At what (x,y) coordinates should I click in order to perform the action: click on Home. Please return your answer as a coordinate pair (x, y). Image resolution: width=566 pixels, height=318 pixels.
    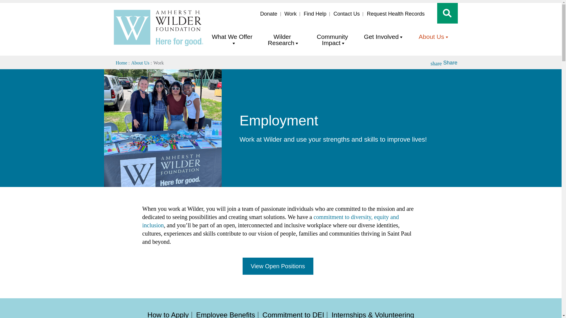
    Looking at the image, I should click on (158, 45).